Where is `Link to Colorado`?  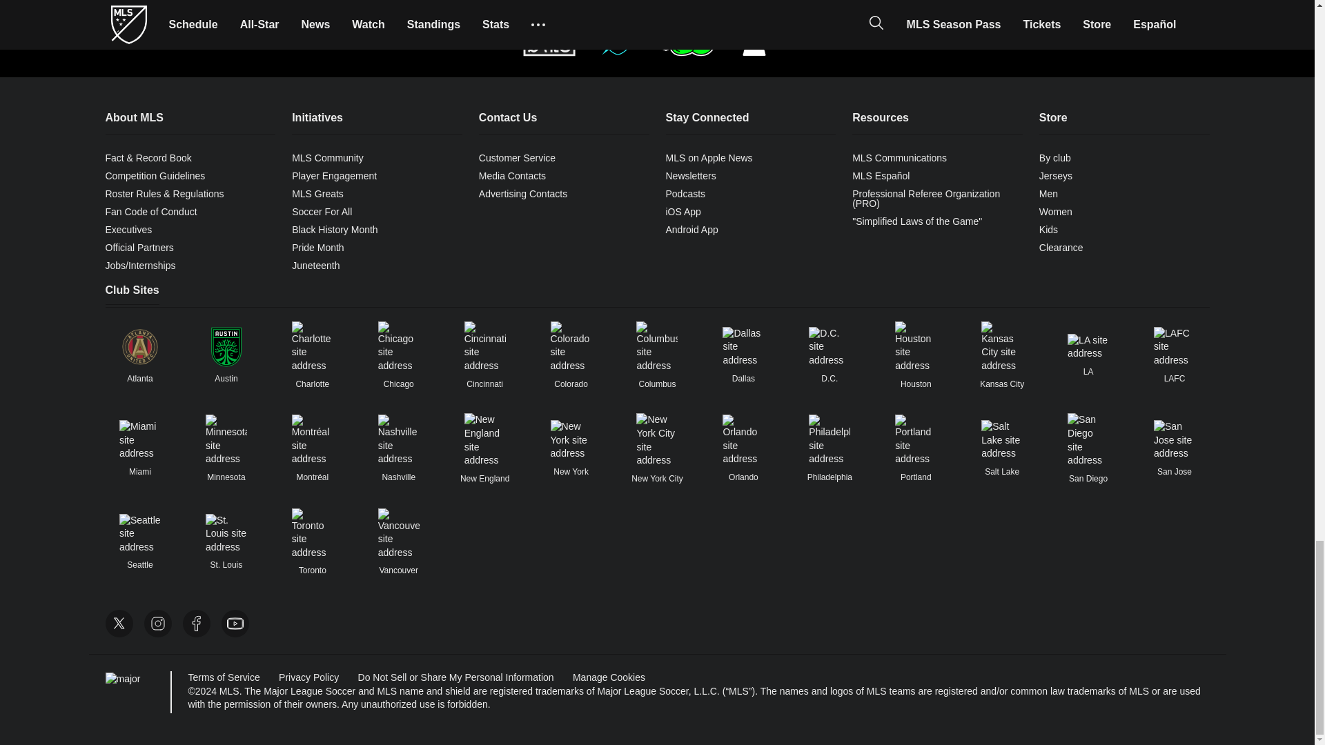 Link to Colorado is located at coordinates (571, 347).